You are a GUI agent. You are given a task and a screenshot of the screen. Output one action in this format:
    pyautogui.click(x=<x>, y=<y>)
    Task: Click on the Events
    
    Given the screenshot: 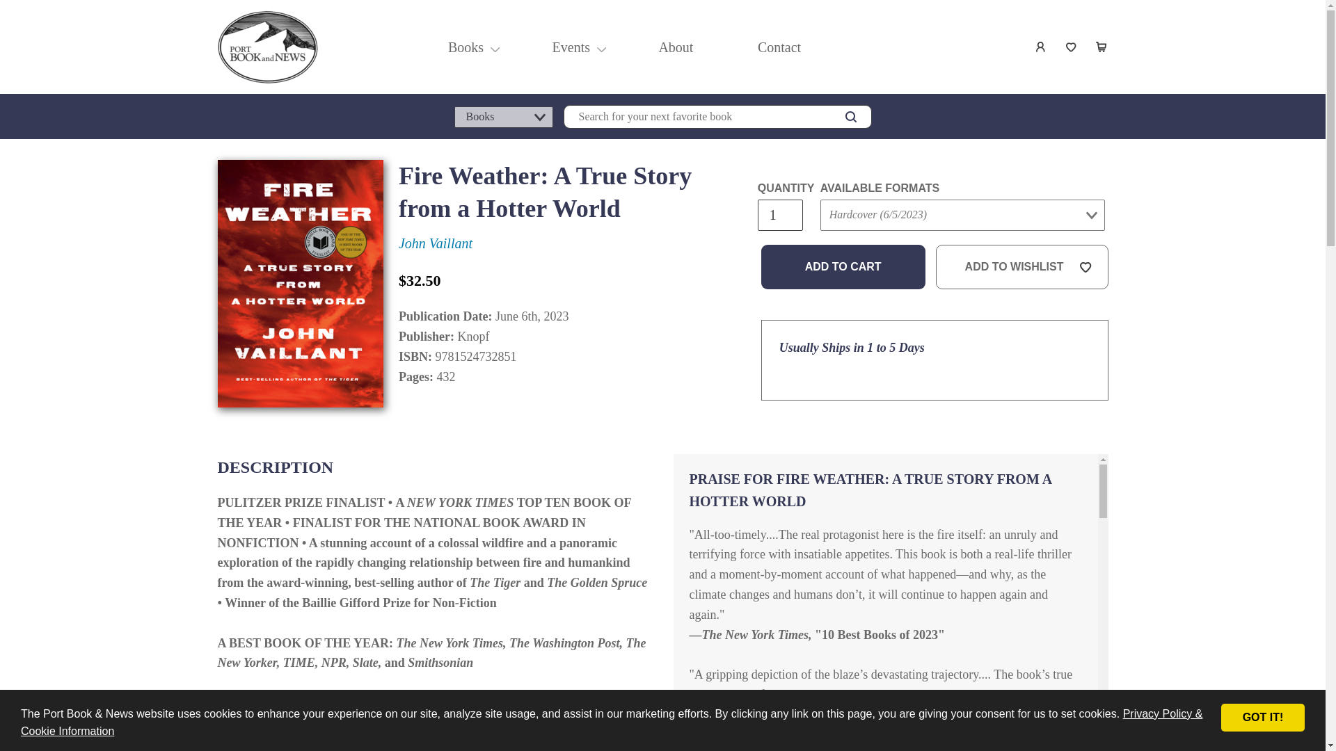 What is the action you would take?
    pyautogui.click(x=571, y=47)
    